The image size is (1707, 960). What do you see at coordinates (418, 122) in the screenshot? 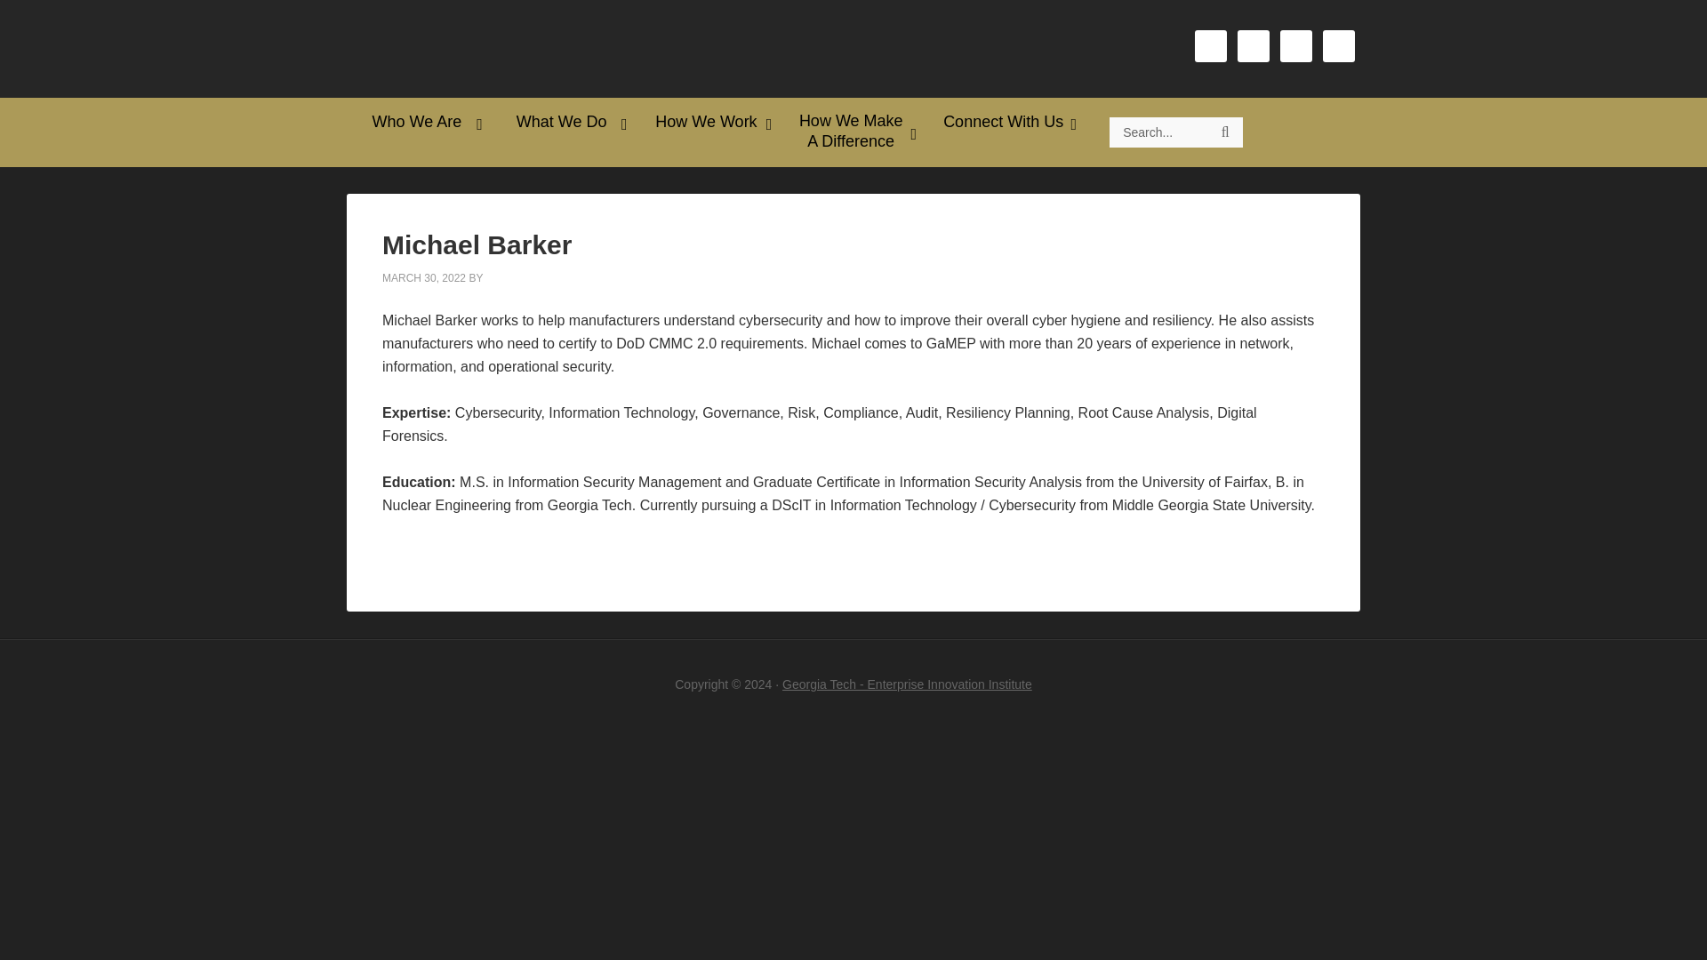
I see `Who We Are` at bounding box center [418, 122].